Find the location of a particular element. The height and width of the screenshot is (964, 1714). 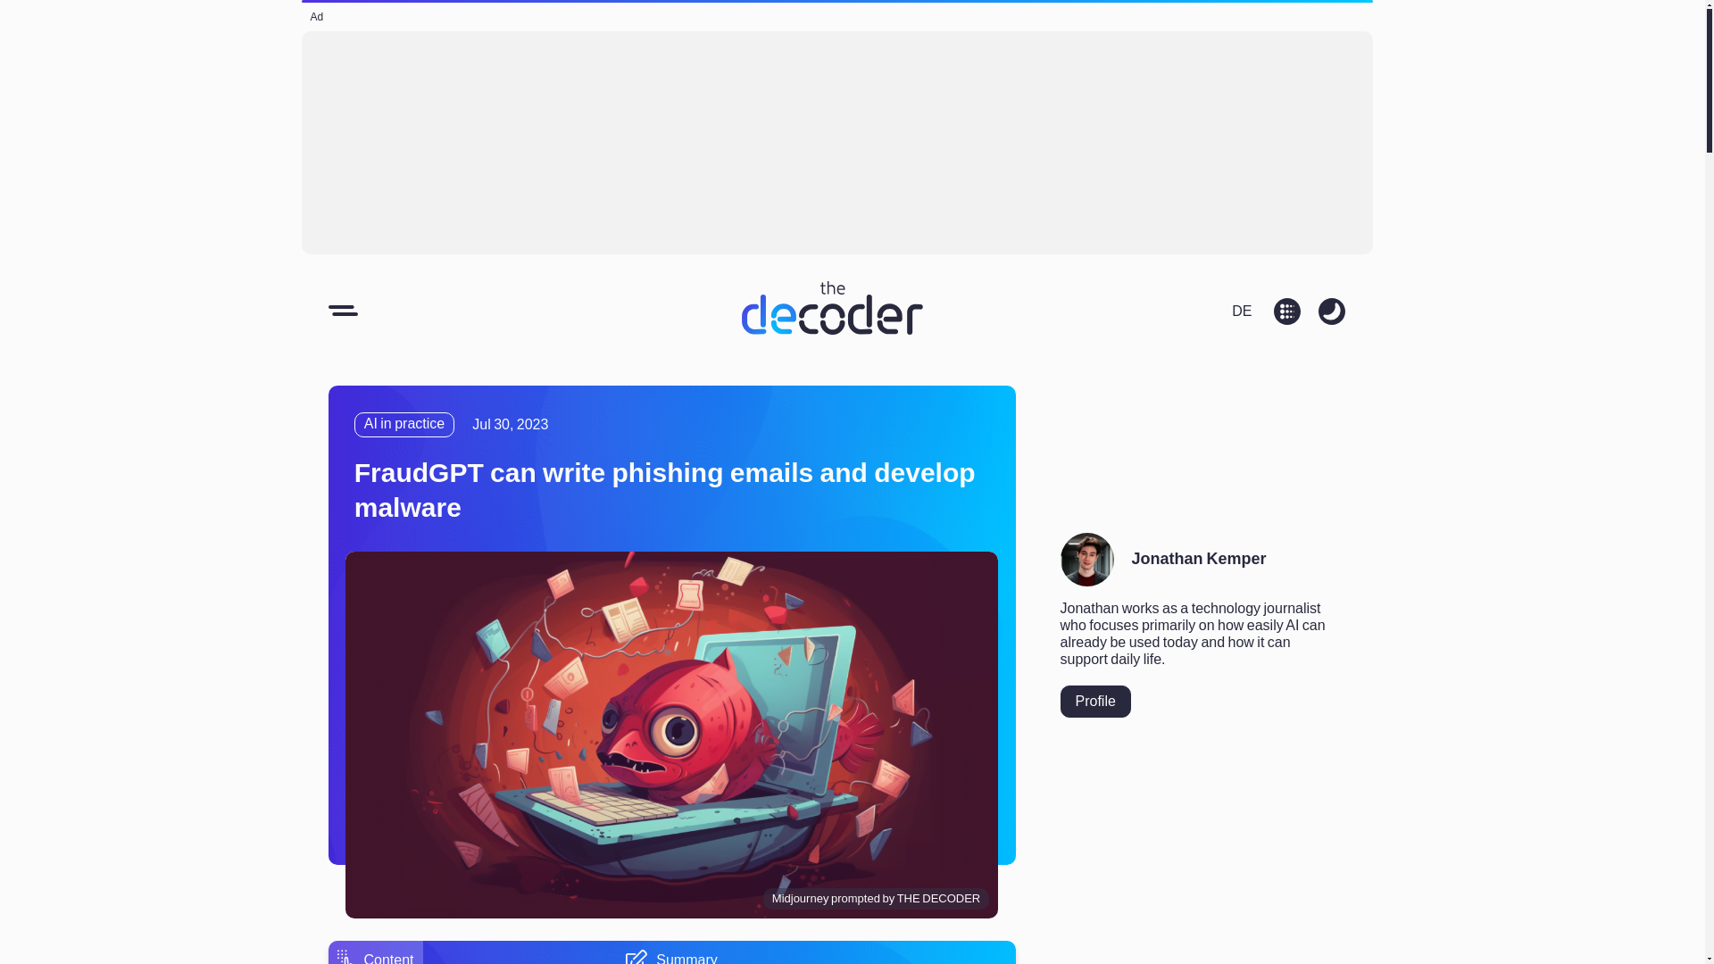

Summary is located at coordinates (670, 957).